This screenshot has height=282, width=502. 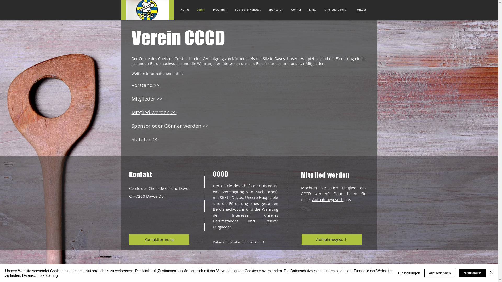 What do you see at coordinates (147, 99) in the screenshot?
I see `Mitglieder >>` at bounding box center [147, 99].